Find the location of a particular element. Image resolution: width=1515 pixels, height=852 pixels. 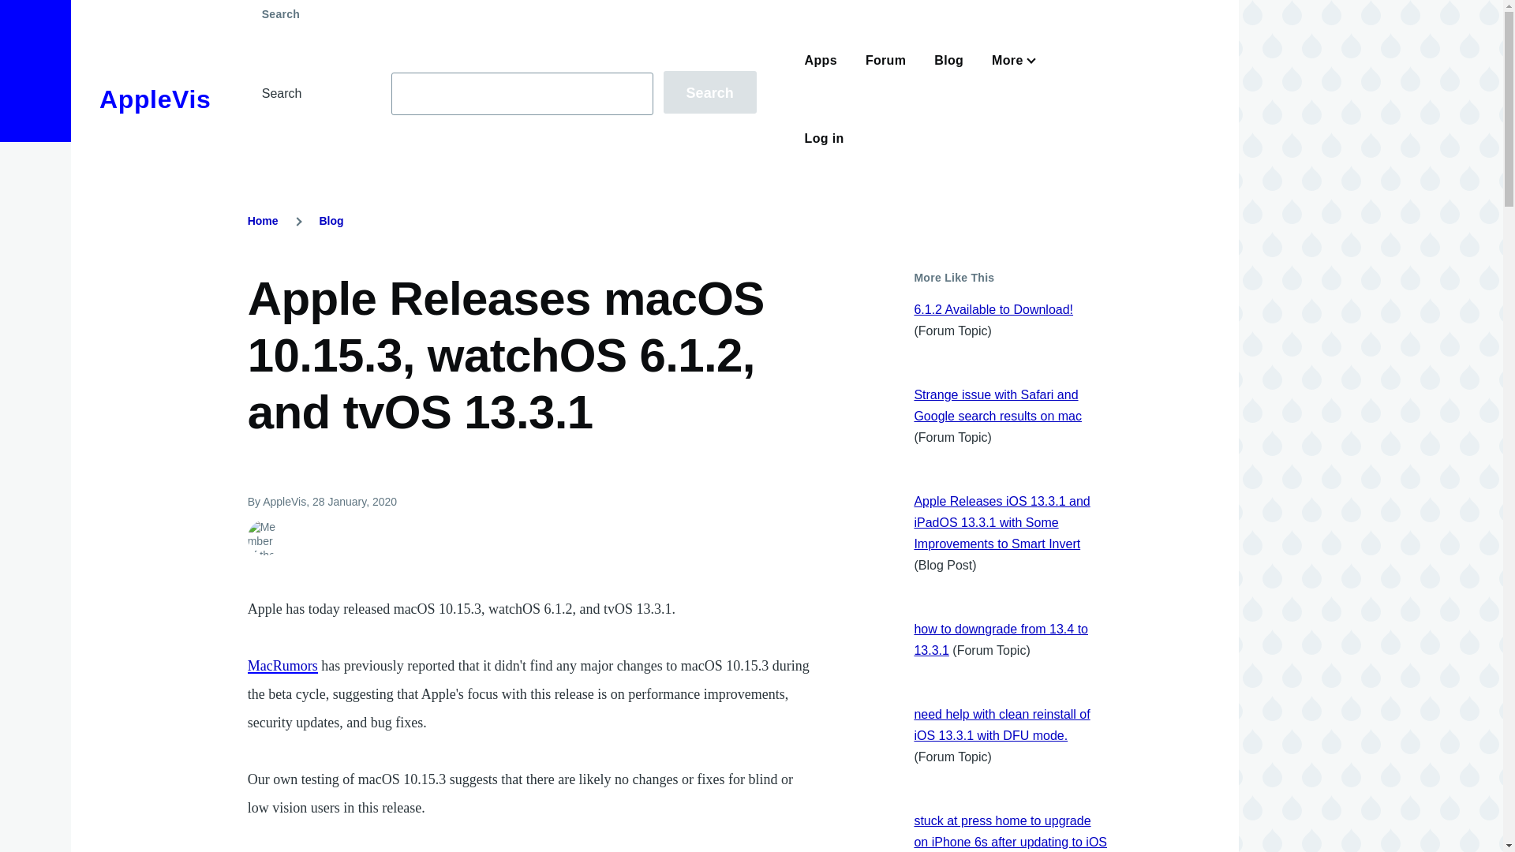

Home is located at coordinates (155, 99).